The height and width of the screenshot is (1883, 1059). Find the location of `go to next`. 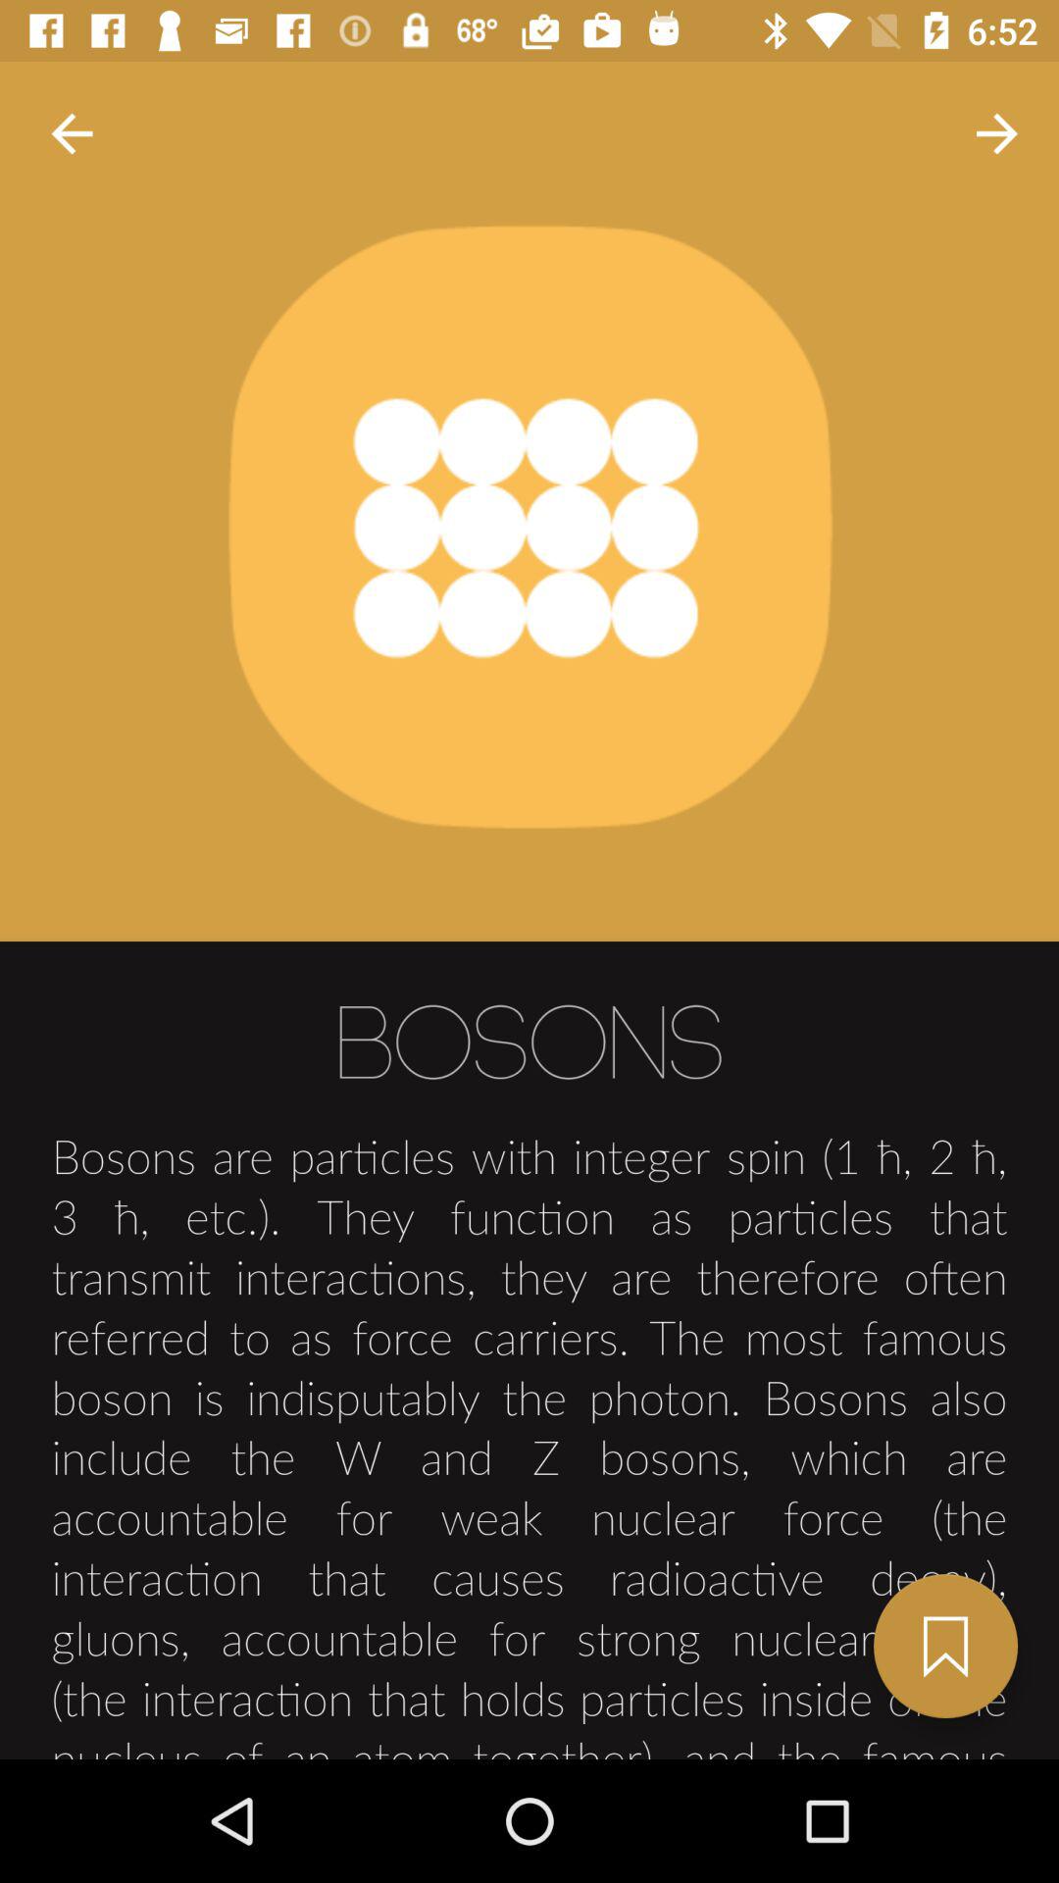

go to next is located at coordinates (945, 1646).